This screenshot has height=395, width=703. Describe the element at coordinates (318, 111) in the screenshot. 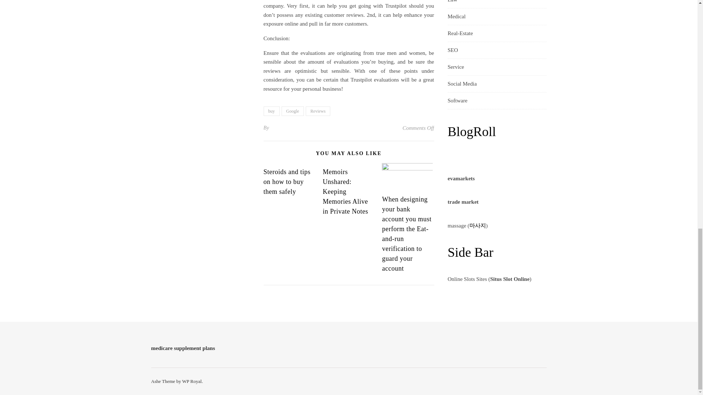

I see `Reviews` at that location.